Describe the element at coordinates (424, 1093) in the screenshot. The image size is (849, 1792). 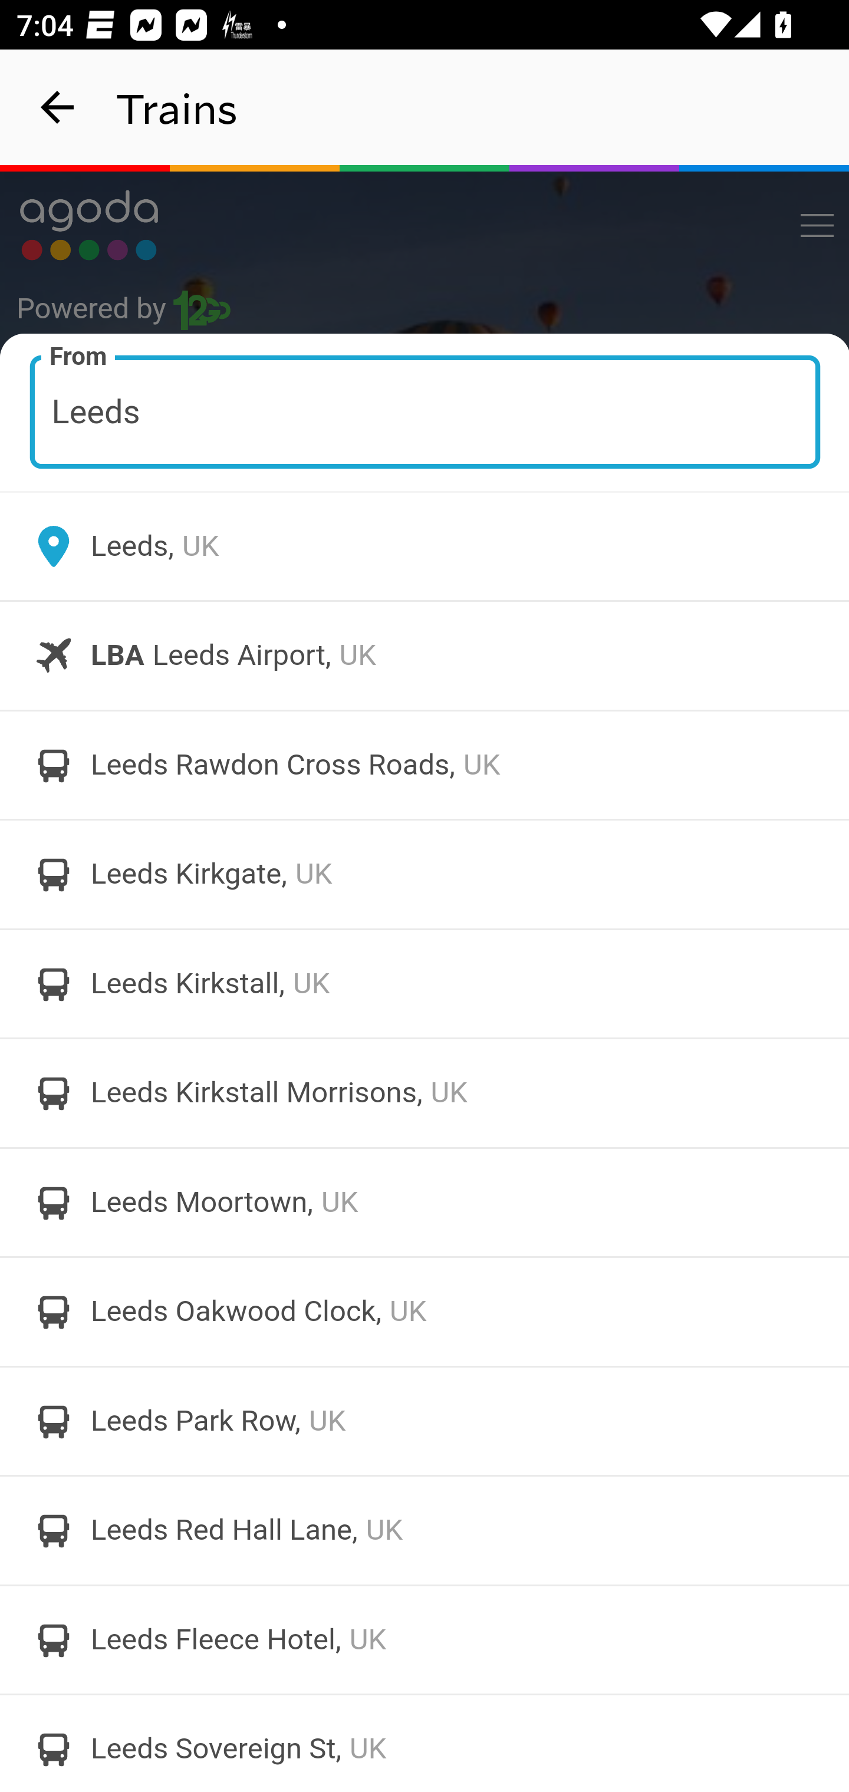
I see `Leeds Kirkstall Morrisons,UK` at that location.